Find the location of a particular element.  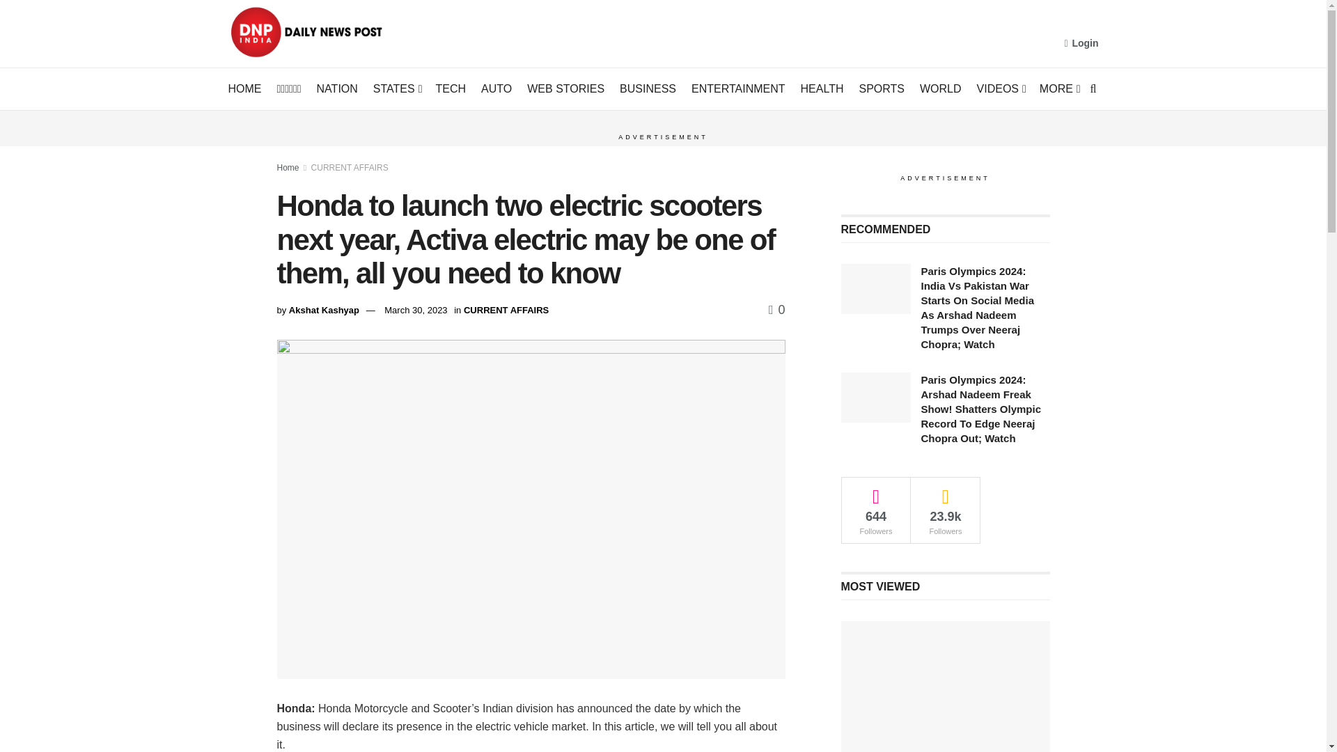

WEB STORIES is located at coordinates (565, 89).